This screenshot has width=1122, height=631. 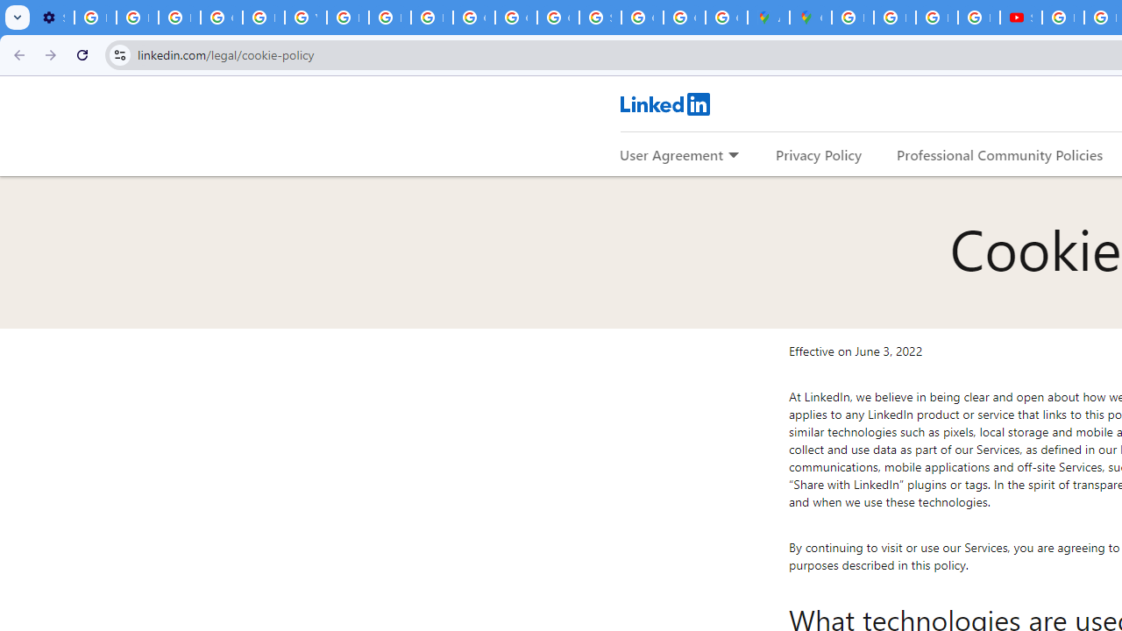 What do you see at coordinates (53, 18) in the screenshot?
I see `Settings - Customize profile` at bounding box center [53, 18].